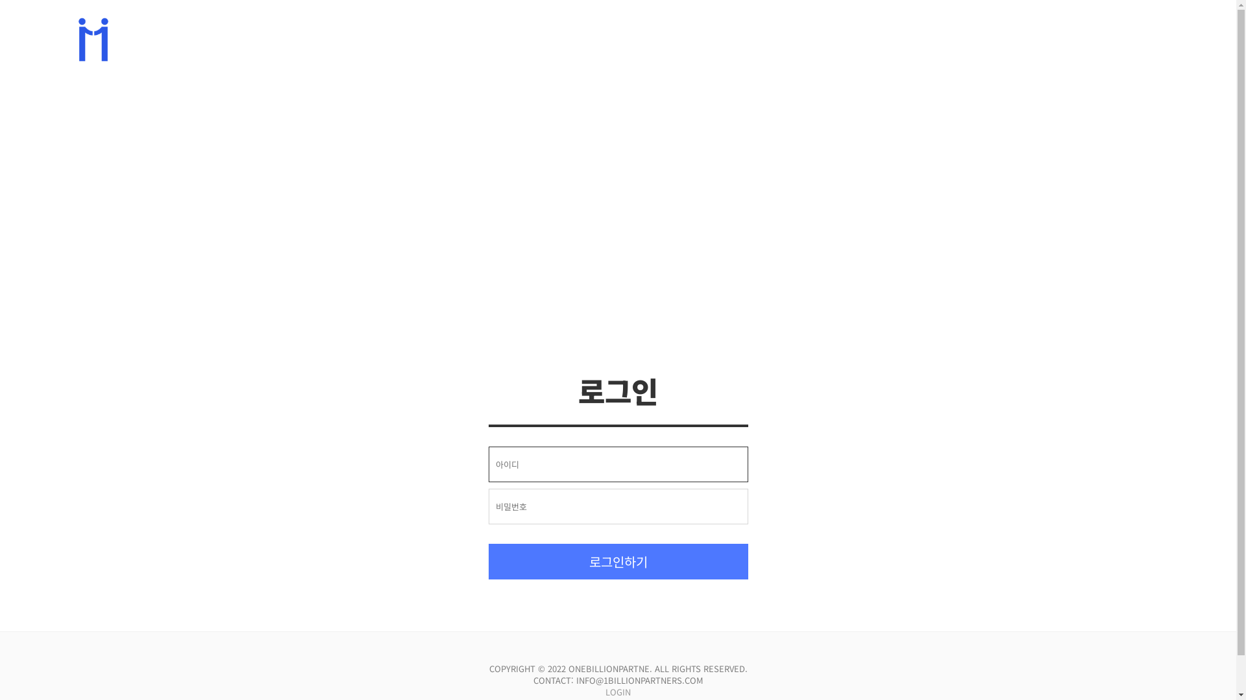 This screenshot has width=1246, height=700. What do you see at coordinates (618, 692) in the screenshot?
I see `LOGIN` at bounding box center [618, 692].